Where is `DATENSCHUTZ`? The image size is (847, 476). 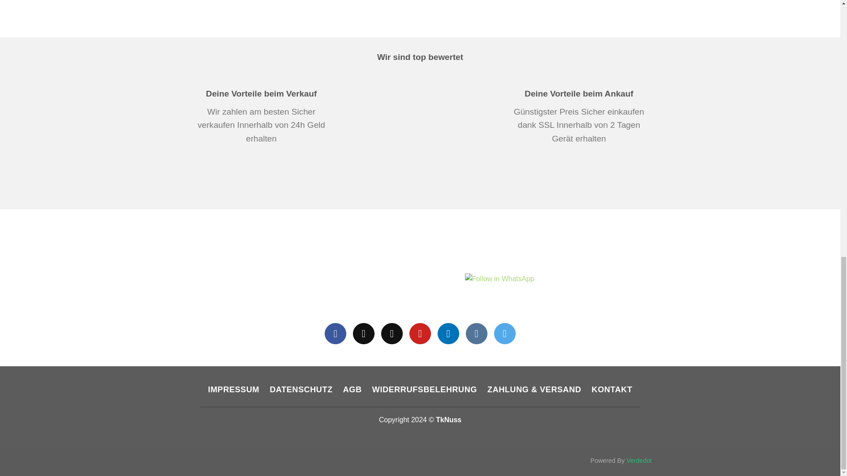
DATENSCHUTZ is located at coordinates (301, 390).